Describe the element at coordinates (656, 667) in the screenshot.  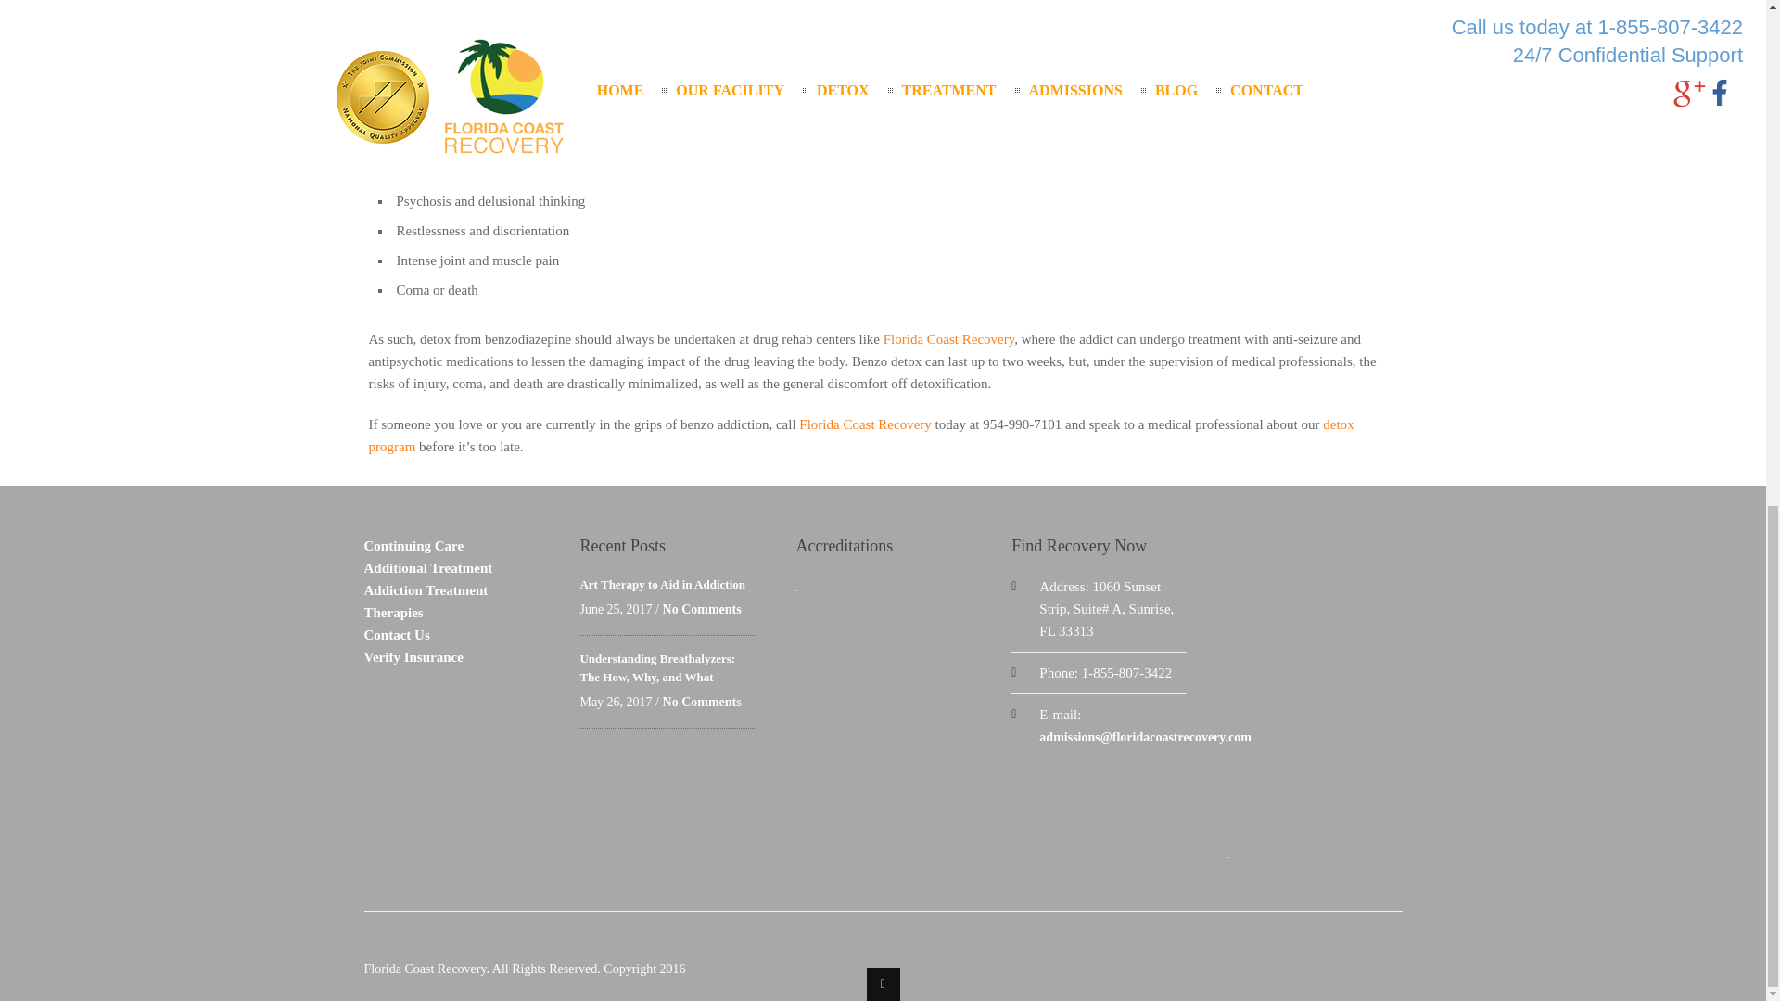
I see `Understanding Breathalyzers: The How, Why, and What` at that location.